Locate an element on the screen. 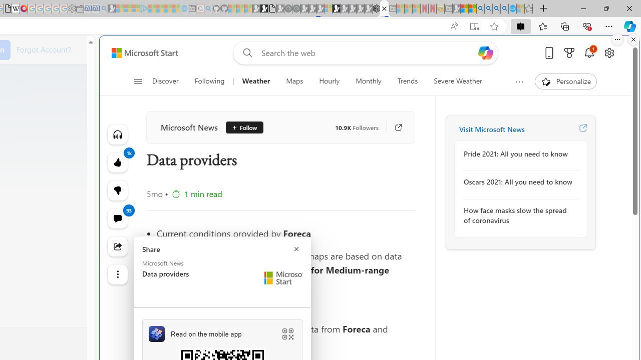 This screenshot has width=641, height=360. Follow is located at coordinates (240, 127).